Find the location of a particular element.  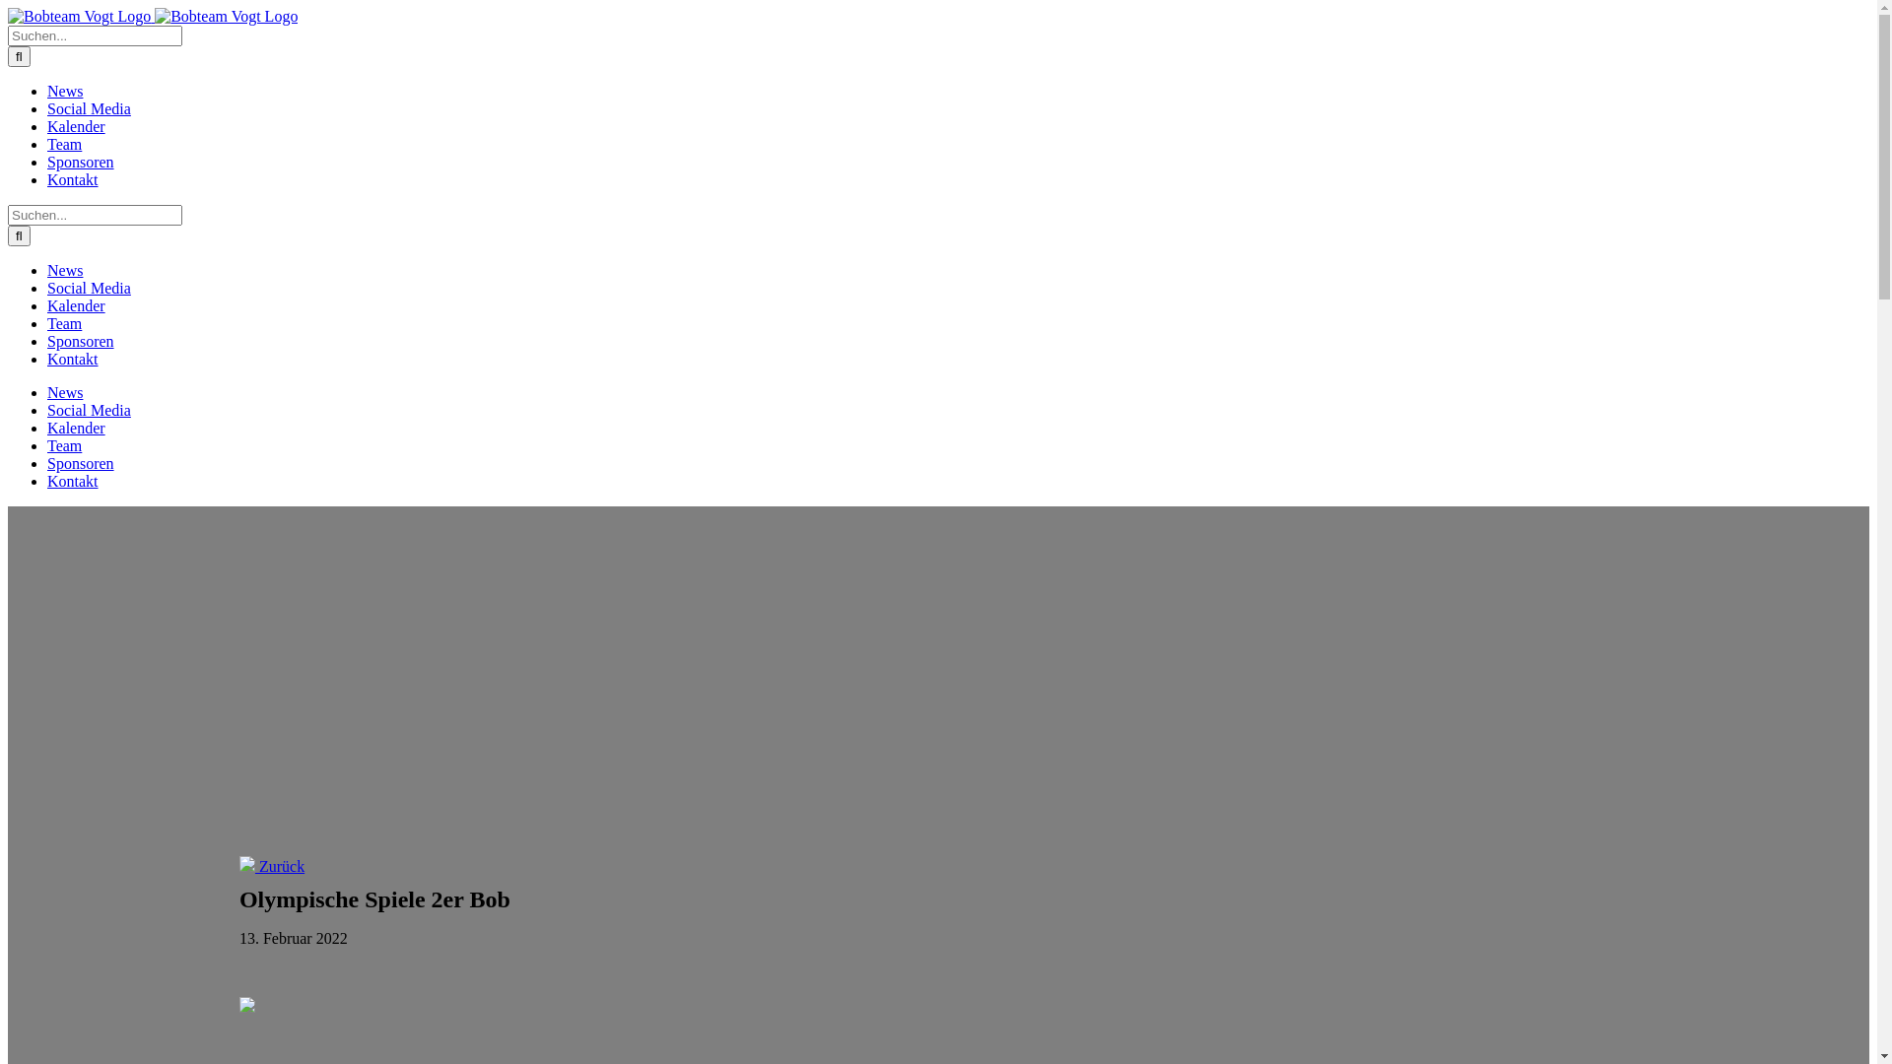

News is located at coordinates (65, 91).